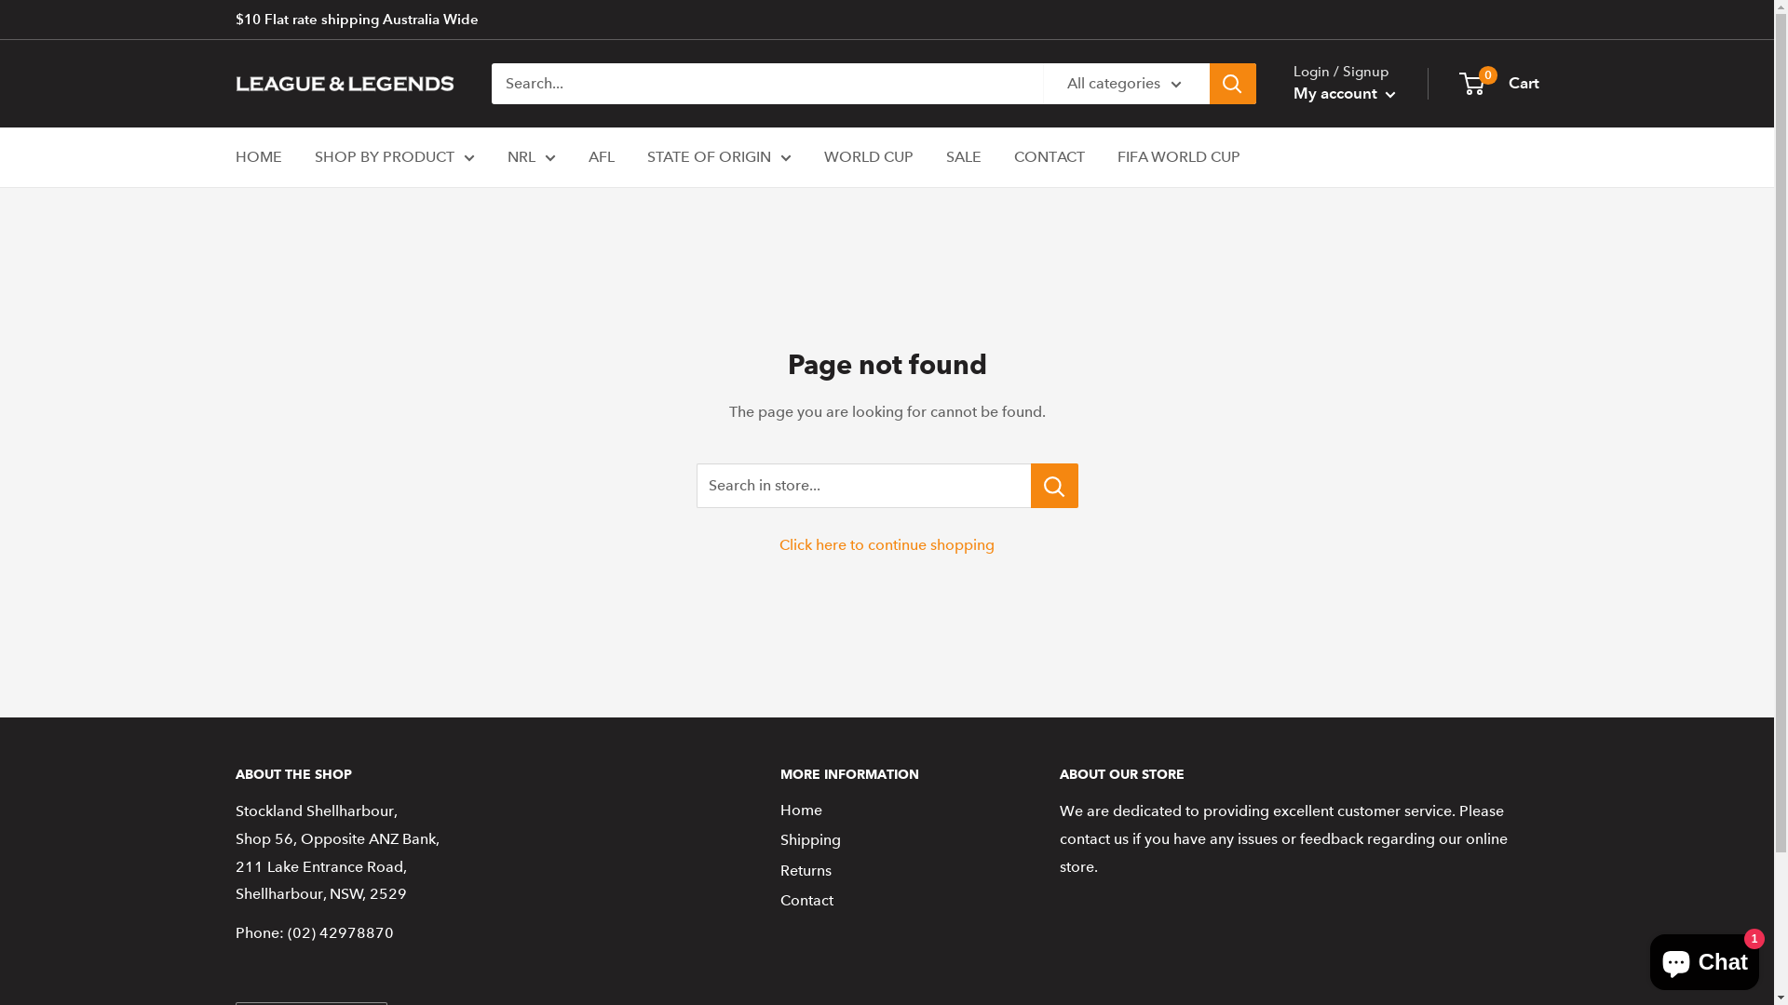  Describe the element at coordinates (719, 157) in the screenshot. I see `STATE OF ORIGIN` at that location.